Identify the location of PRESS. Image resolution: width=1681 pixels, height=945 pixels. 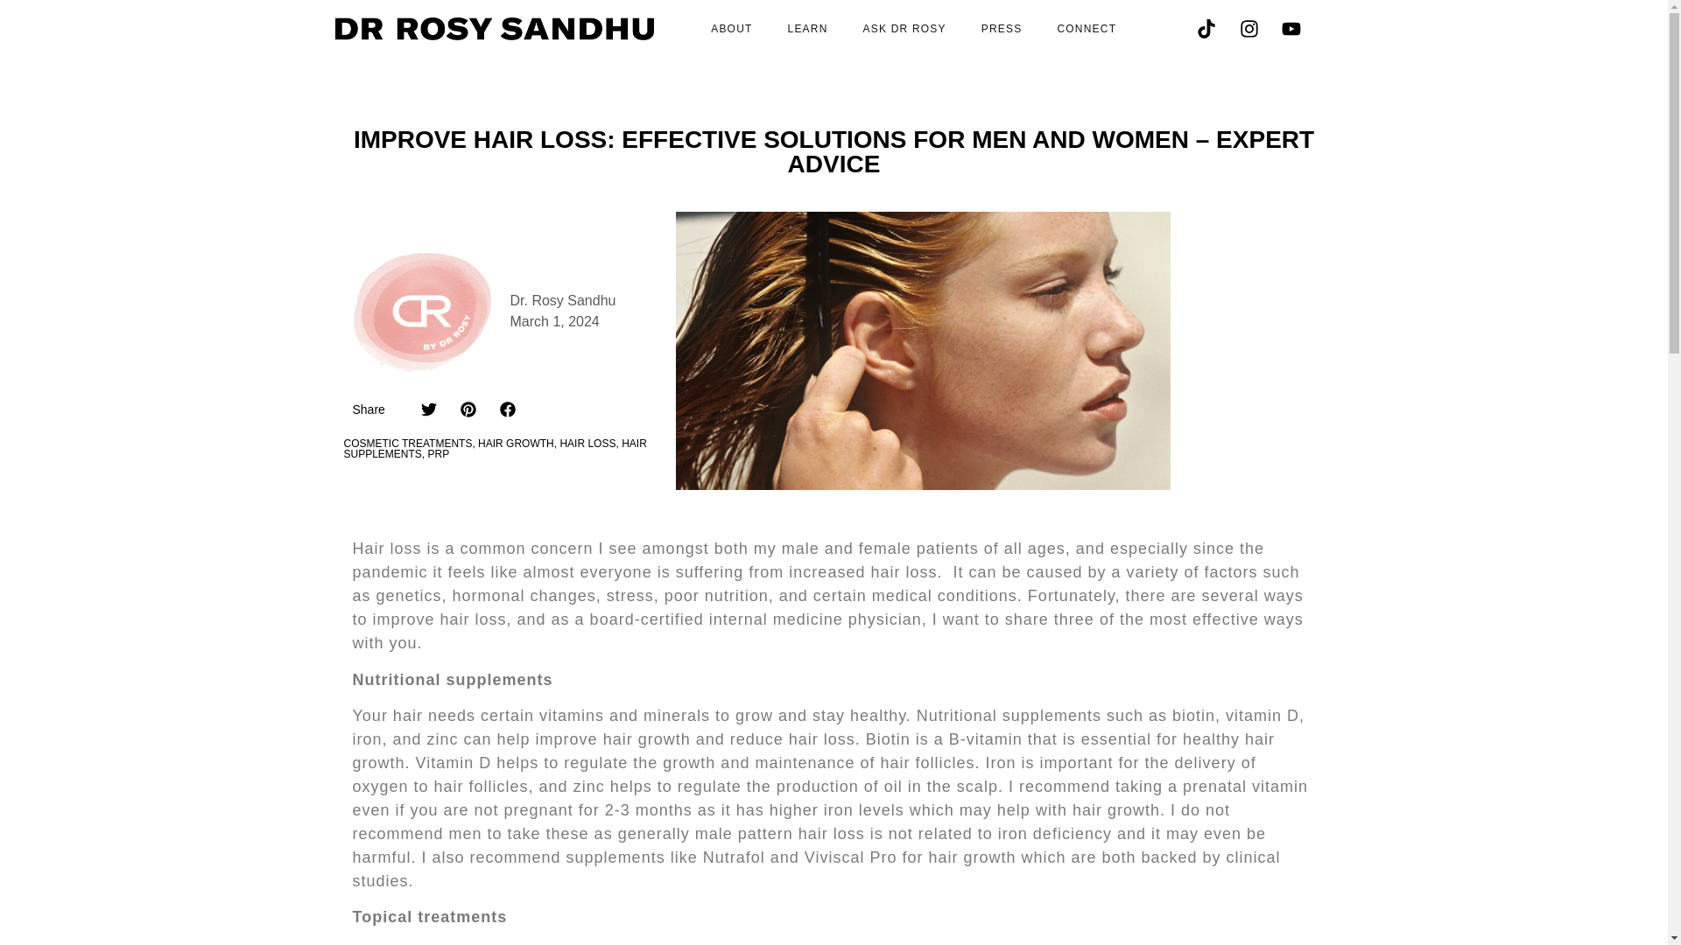
(1002, 28).